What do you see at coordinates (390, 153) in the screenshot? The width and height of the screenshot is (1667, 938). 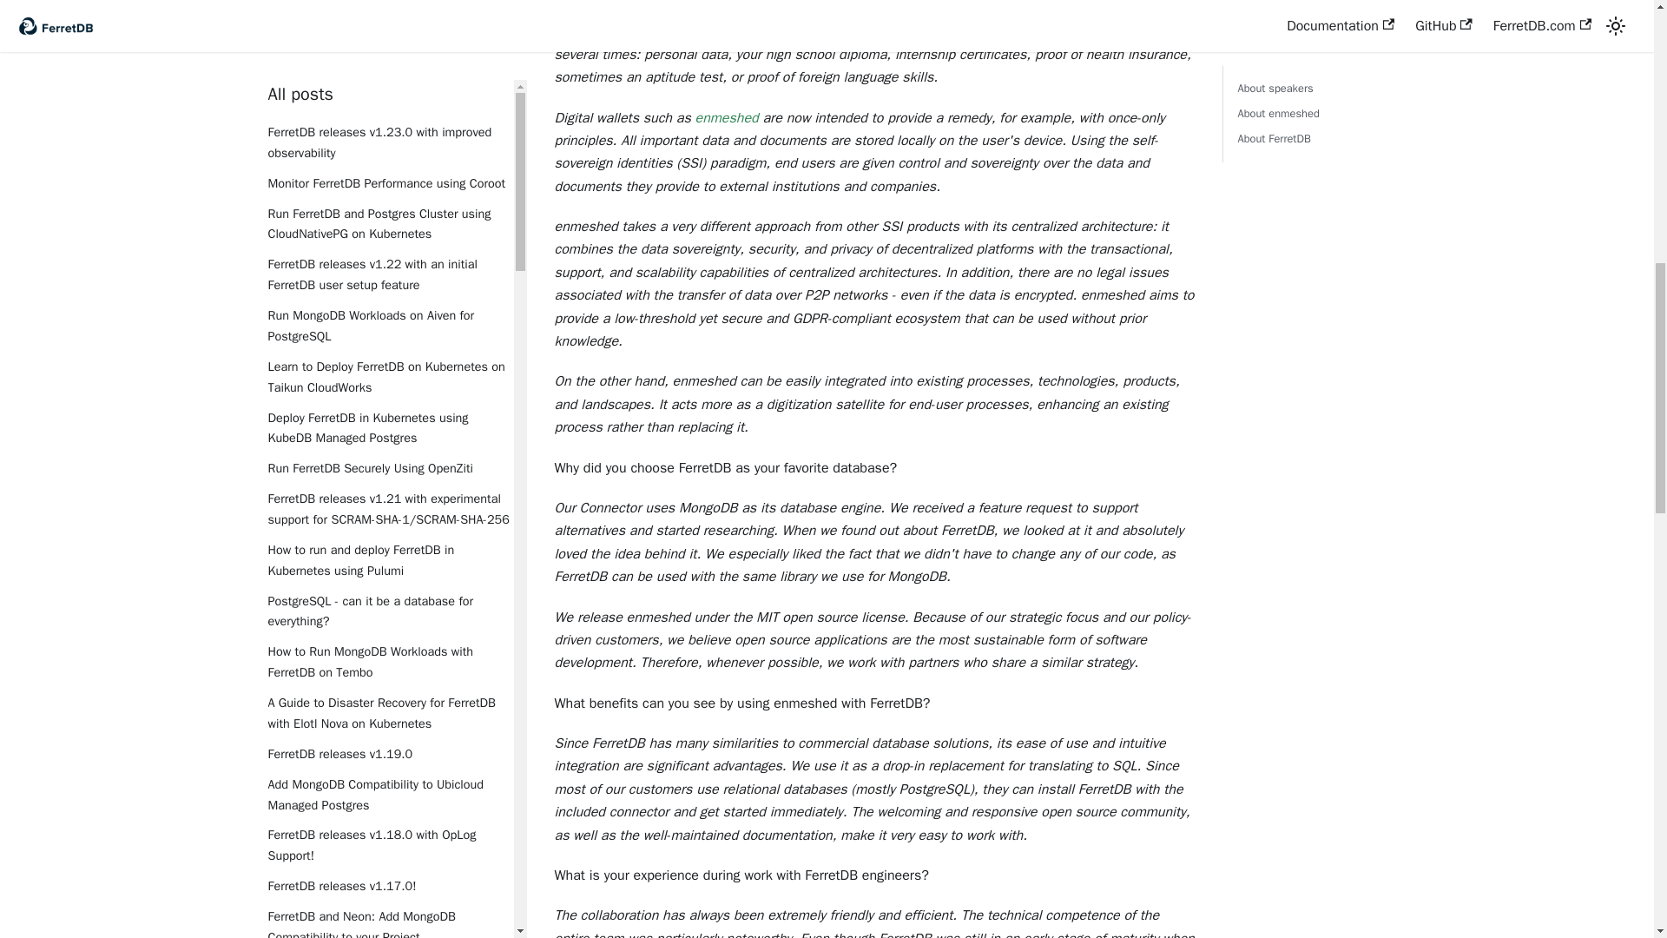 I see `How to Package and Deploy FerretDB with Acorn` at bounding box center [390, 153].